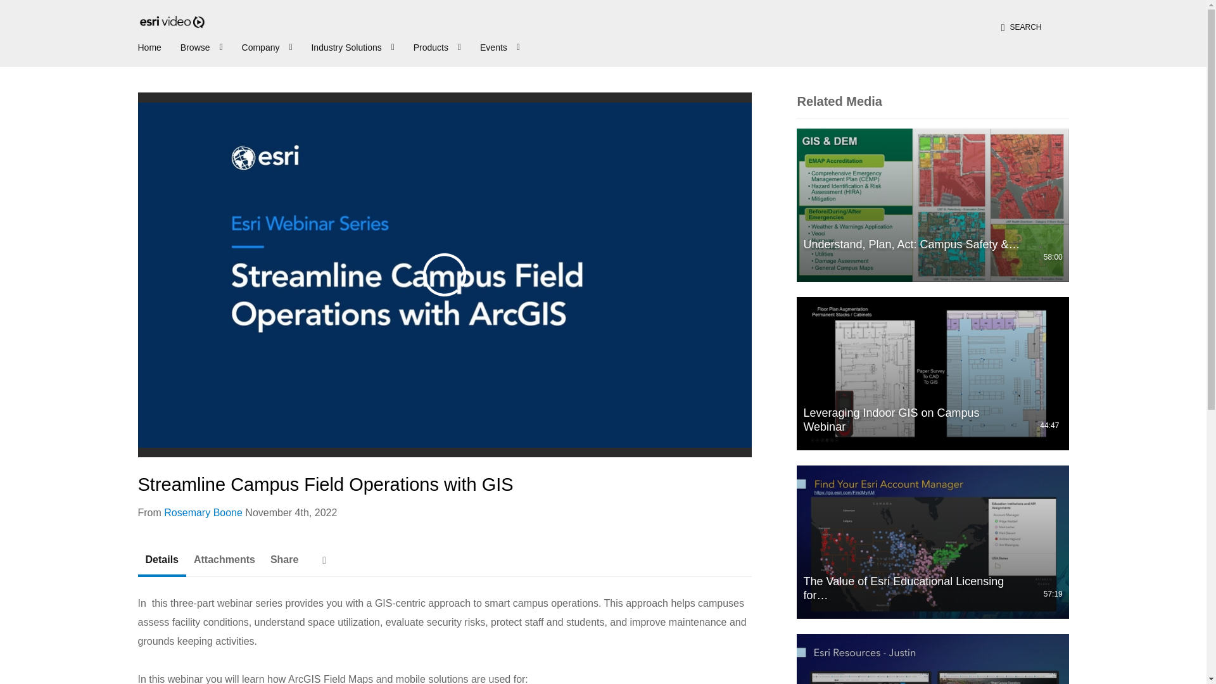 The image size is (1216, 684). I want to click on Develop a Geospatial Strategy for Campus Operations, so click(932, 659).